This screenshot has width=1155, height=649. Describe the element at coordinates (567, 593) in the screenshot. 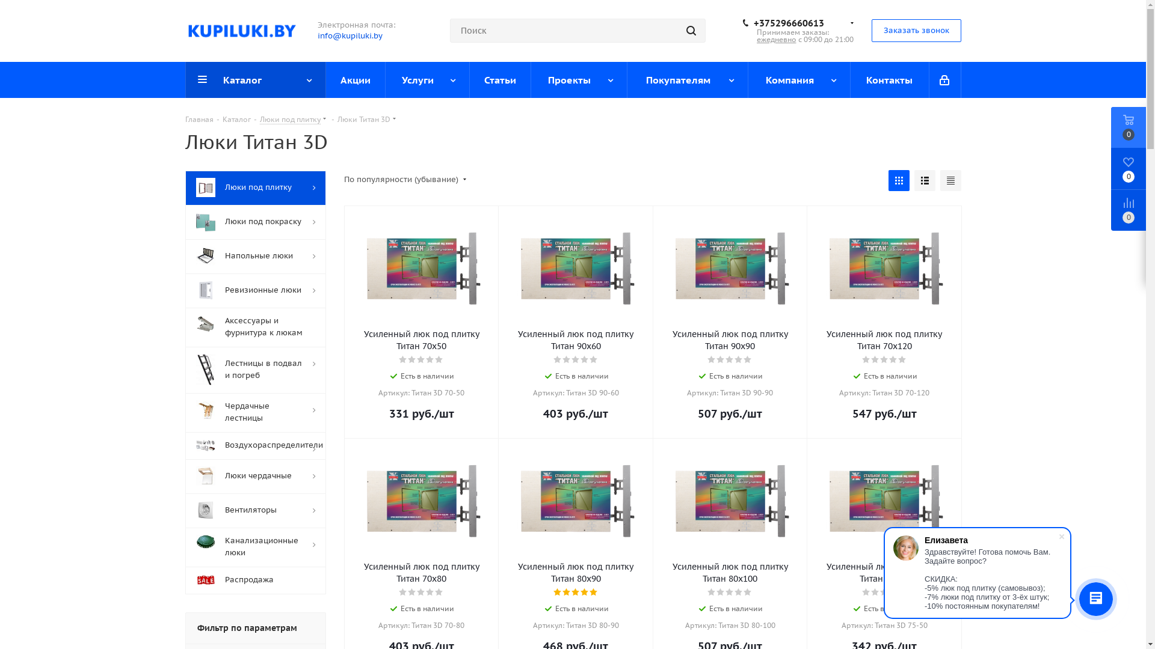

I see `2` at that location.